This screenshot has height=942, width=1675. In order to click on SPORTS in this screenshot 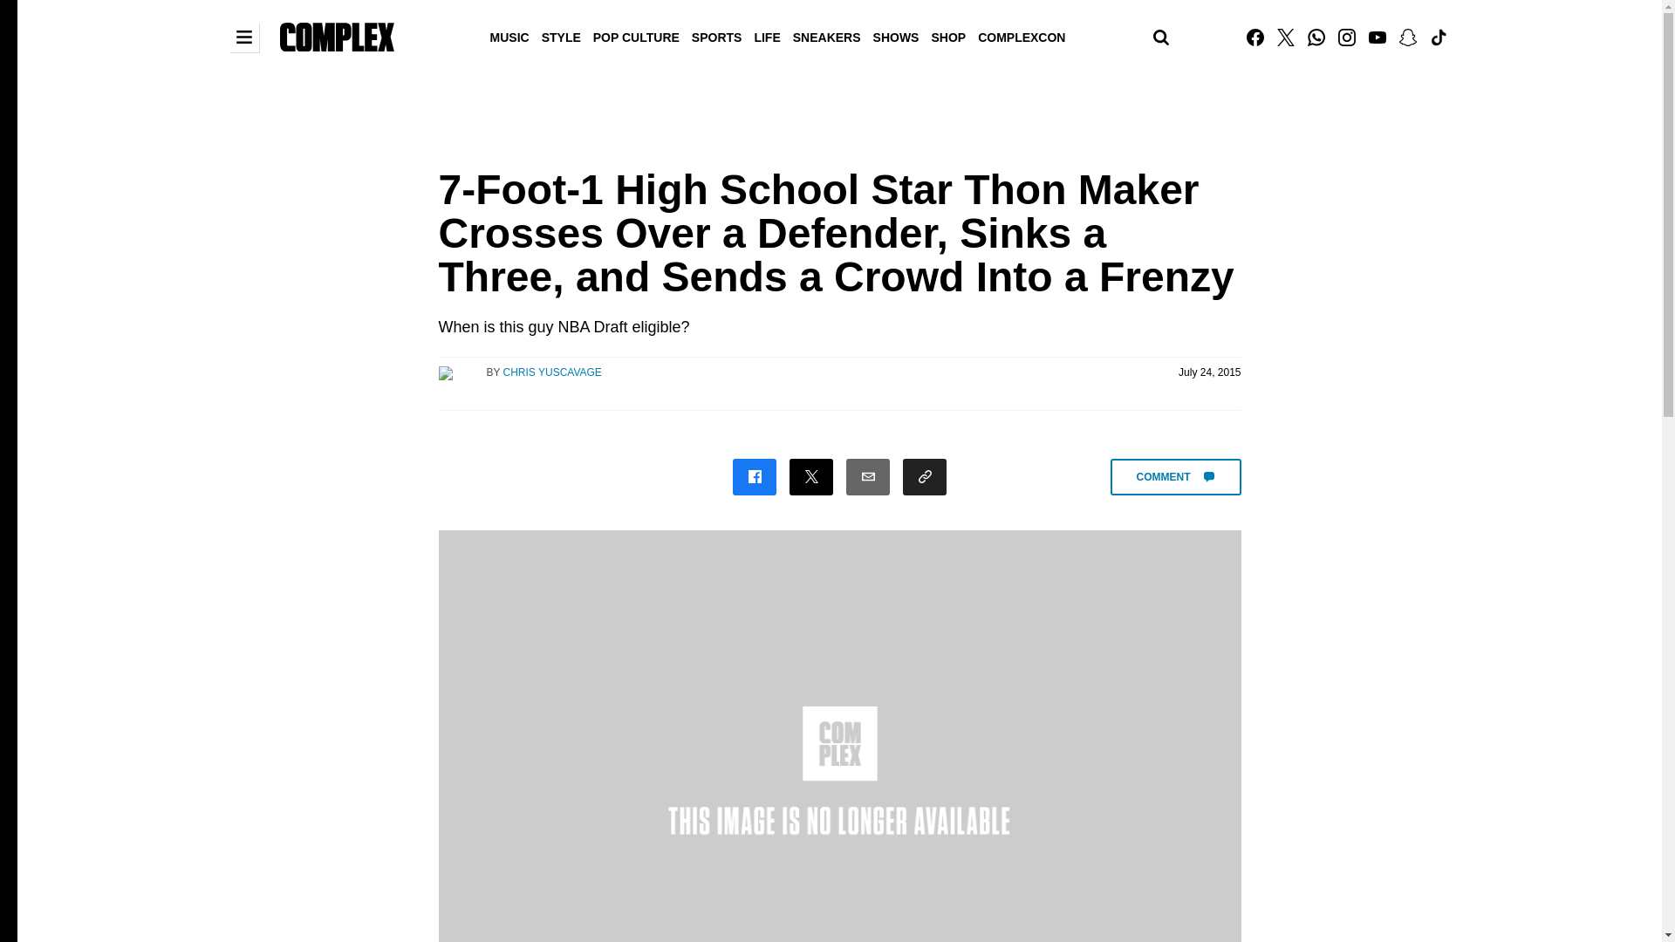, I will do `click(717, 36)`.